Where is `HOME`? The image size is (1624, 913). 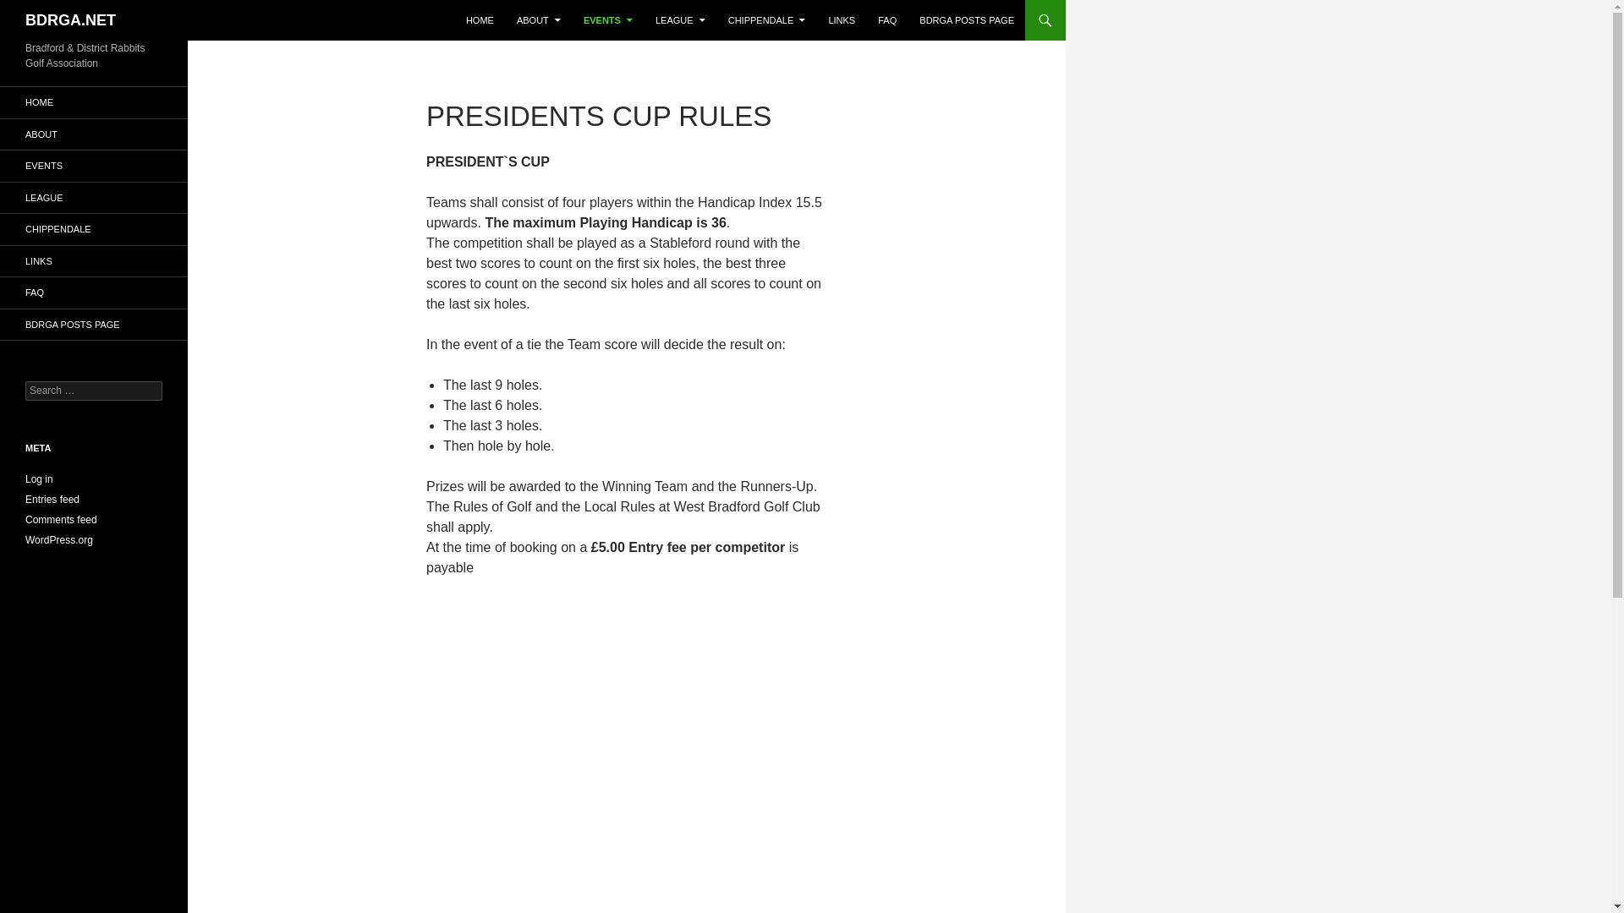
HOME is located at coordinates (480, 20).